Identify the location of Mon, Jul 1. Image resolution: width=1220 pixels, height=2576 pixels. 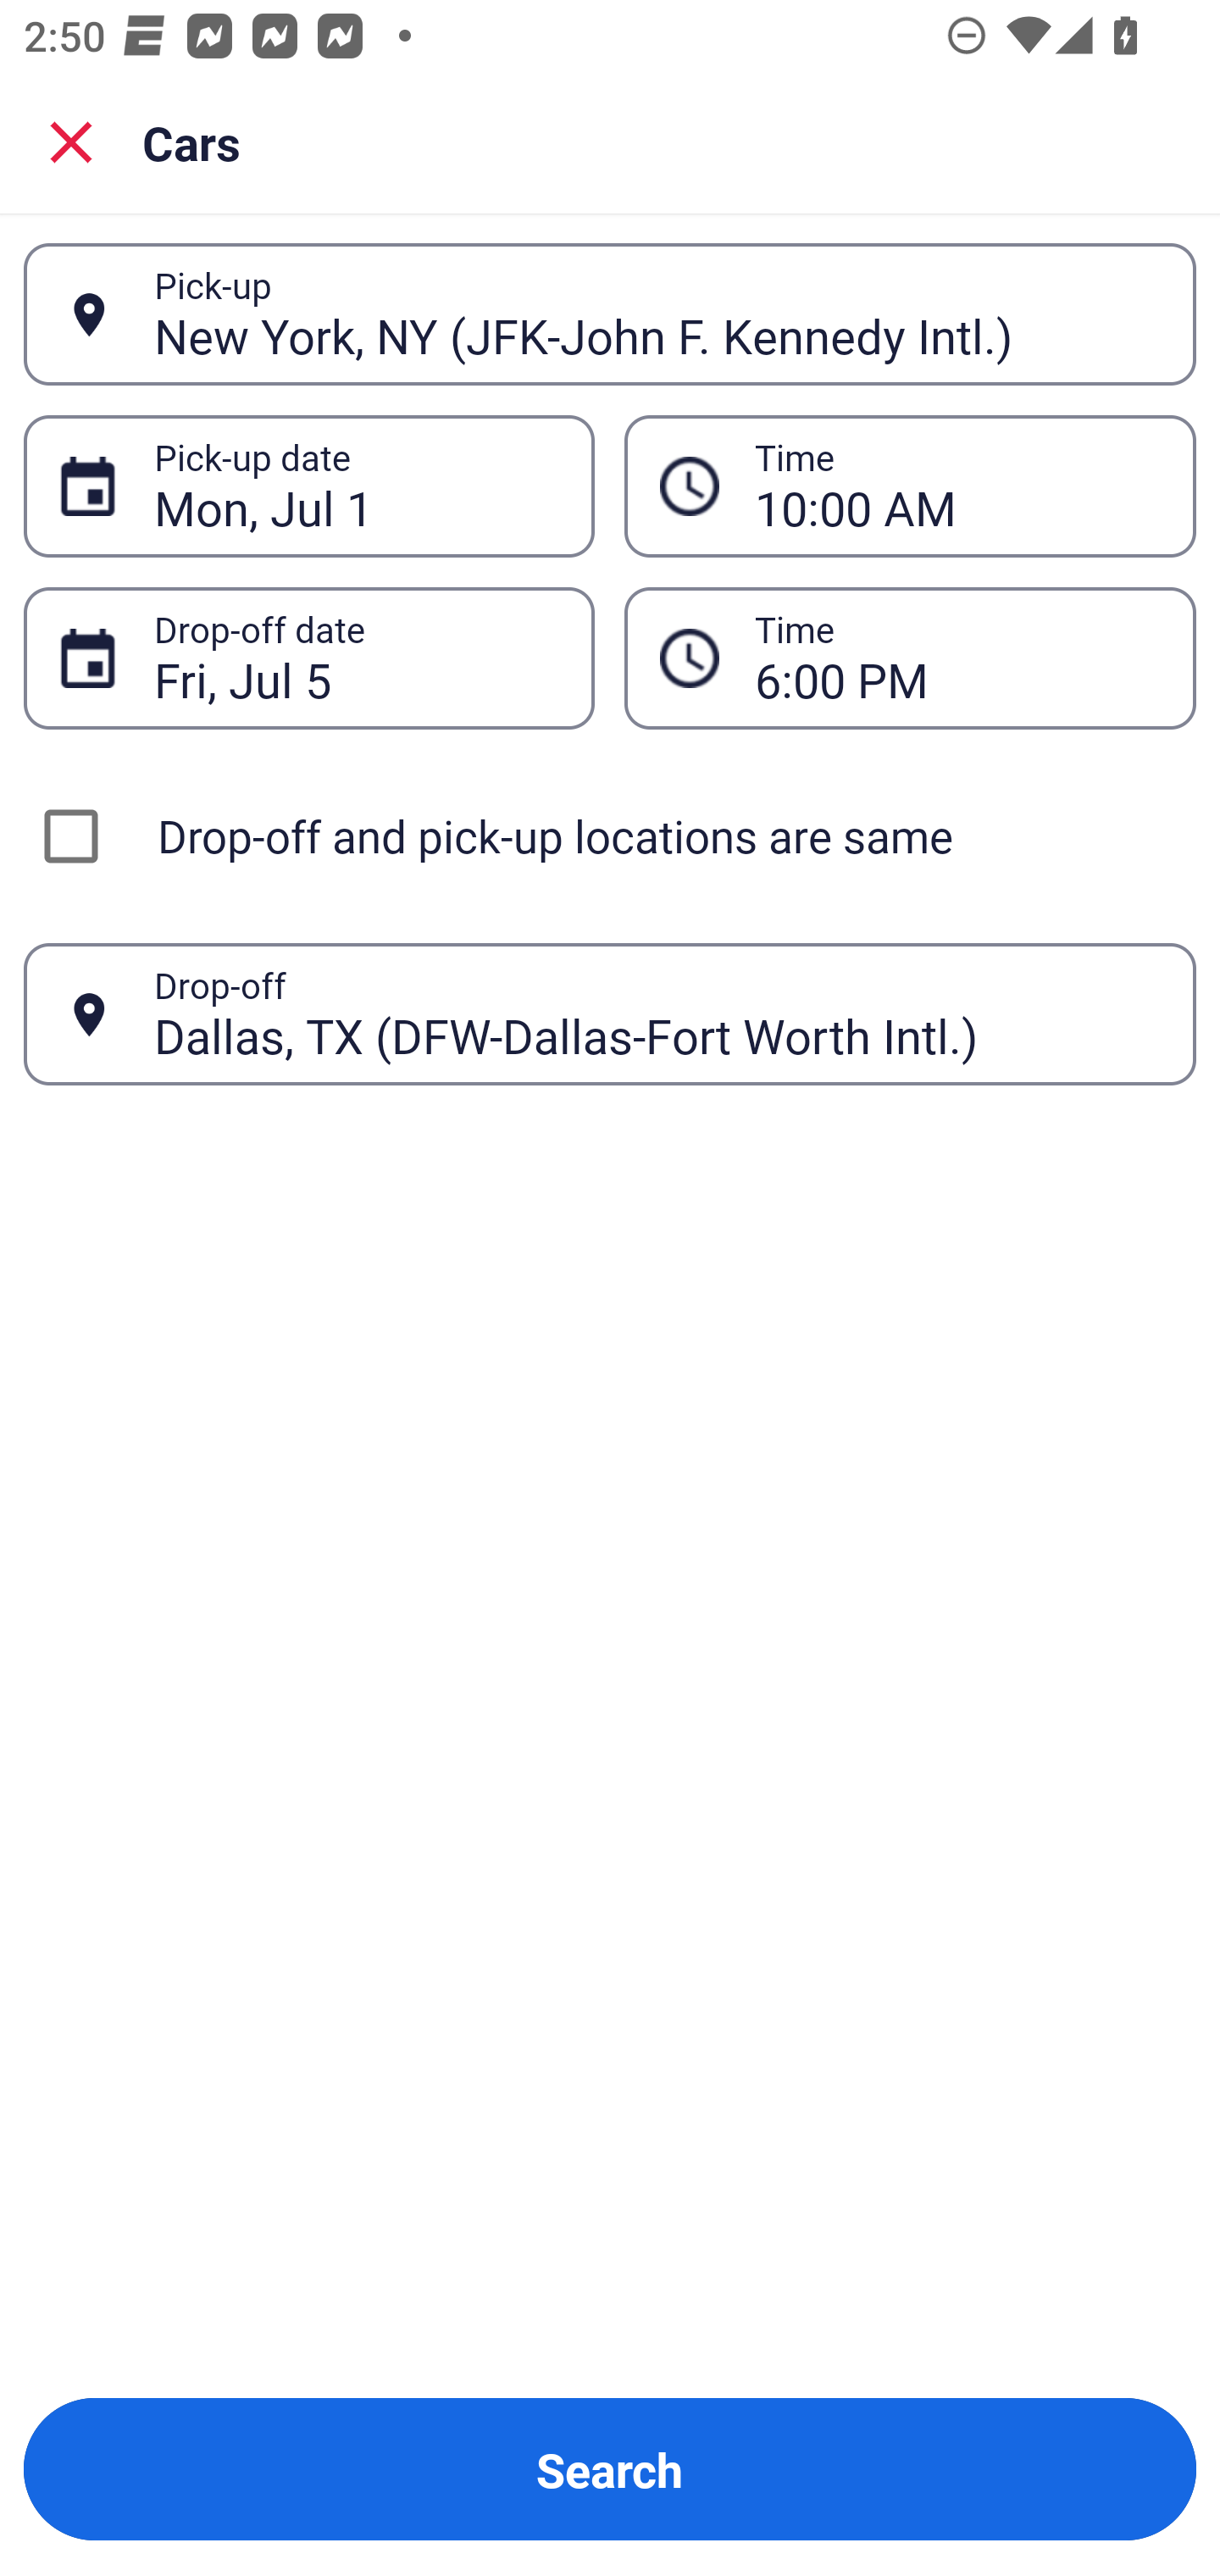
(356, 486).